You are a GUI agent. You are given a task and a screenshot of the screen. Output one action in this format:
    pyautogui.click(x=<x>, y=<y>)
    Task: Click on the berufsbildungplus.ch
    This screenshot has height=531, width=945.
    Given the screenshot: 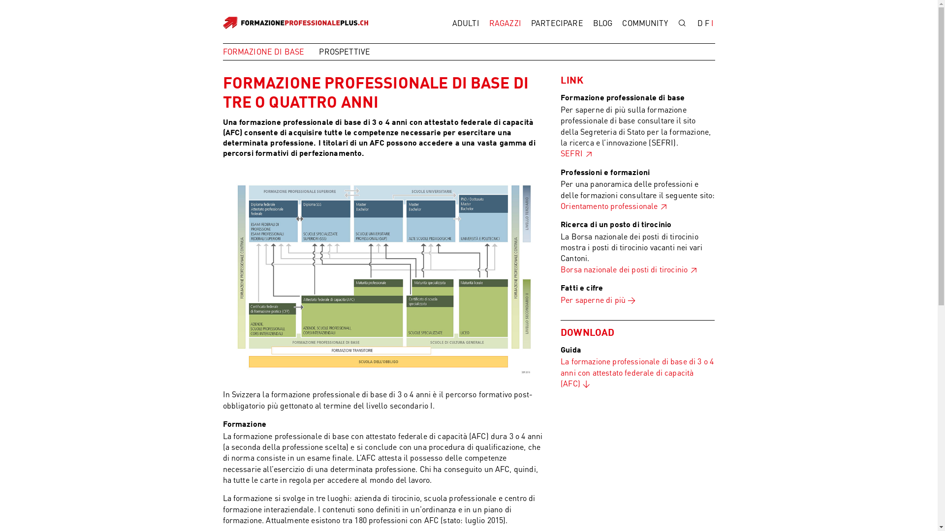 What is the action you would take?
    pyautogui.click(x=299, y=22)
    